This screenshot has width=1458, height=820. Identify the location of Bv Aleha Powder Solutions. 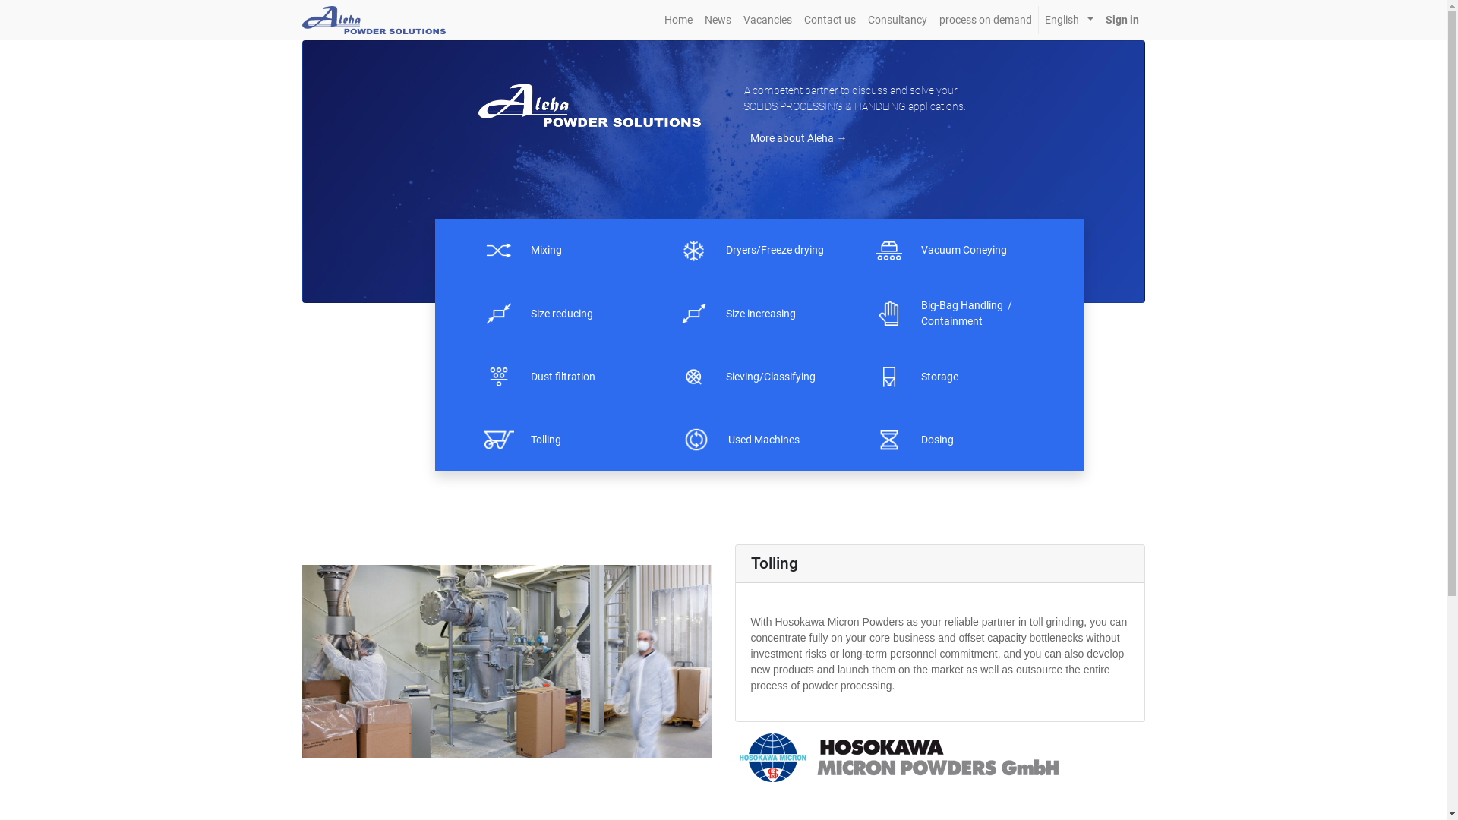
(374, 19).